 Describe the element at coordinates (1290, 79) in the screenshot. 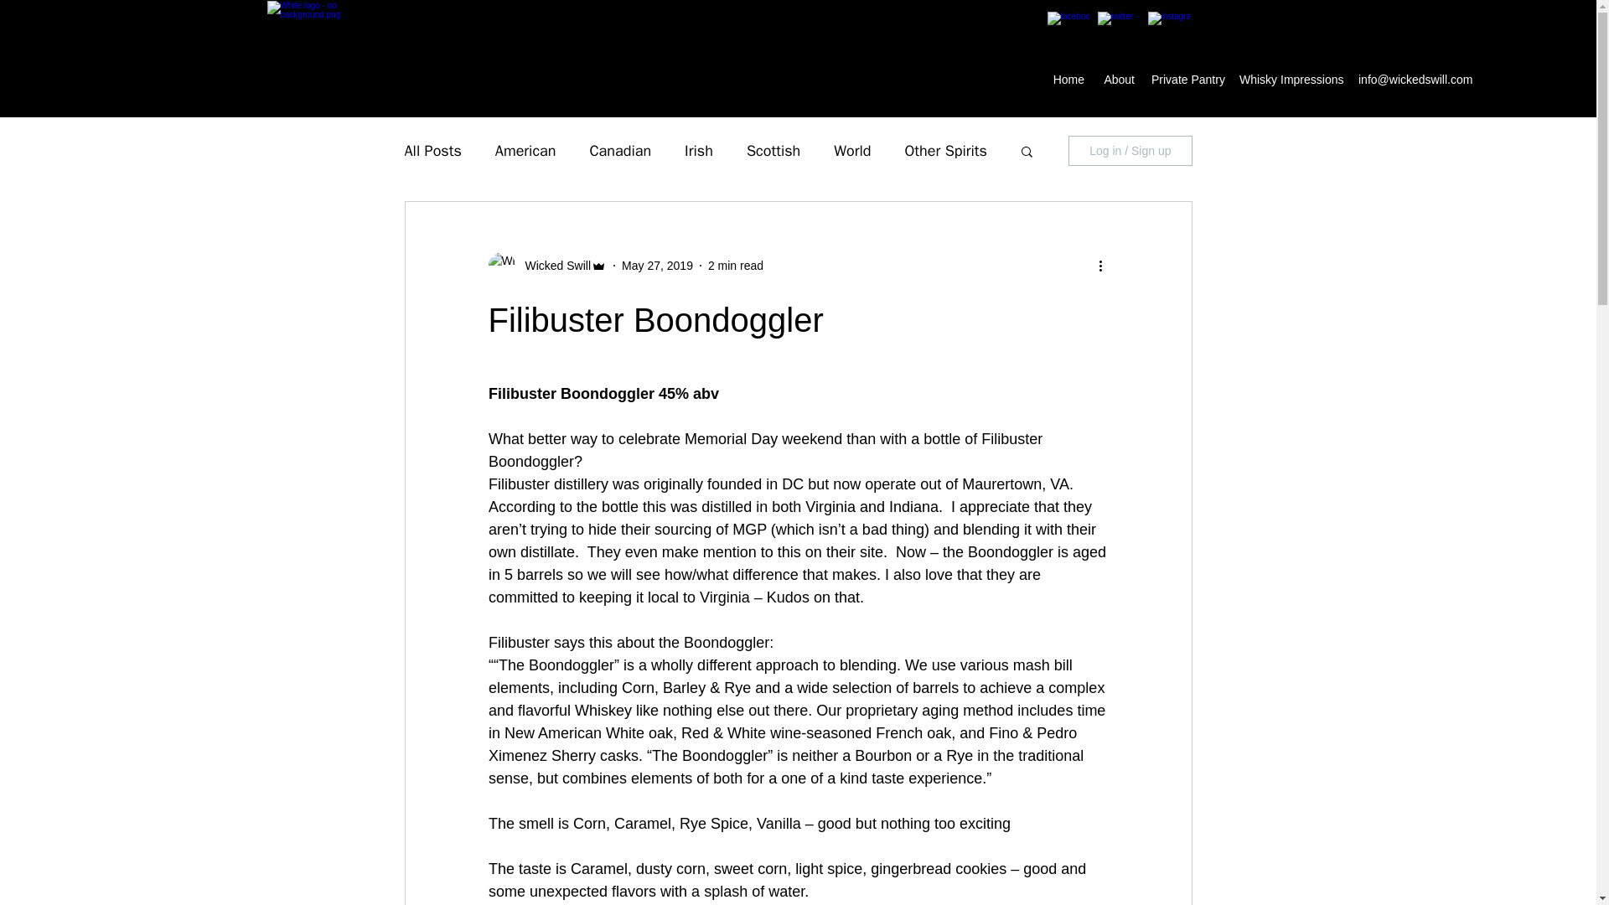

I see `Whisky Impressions` at that location.